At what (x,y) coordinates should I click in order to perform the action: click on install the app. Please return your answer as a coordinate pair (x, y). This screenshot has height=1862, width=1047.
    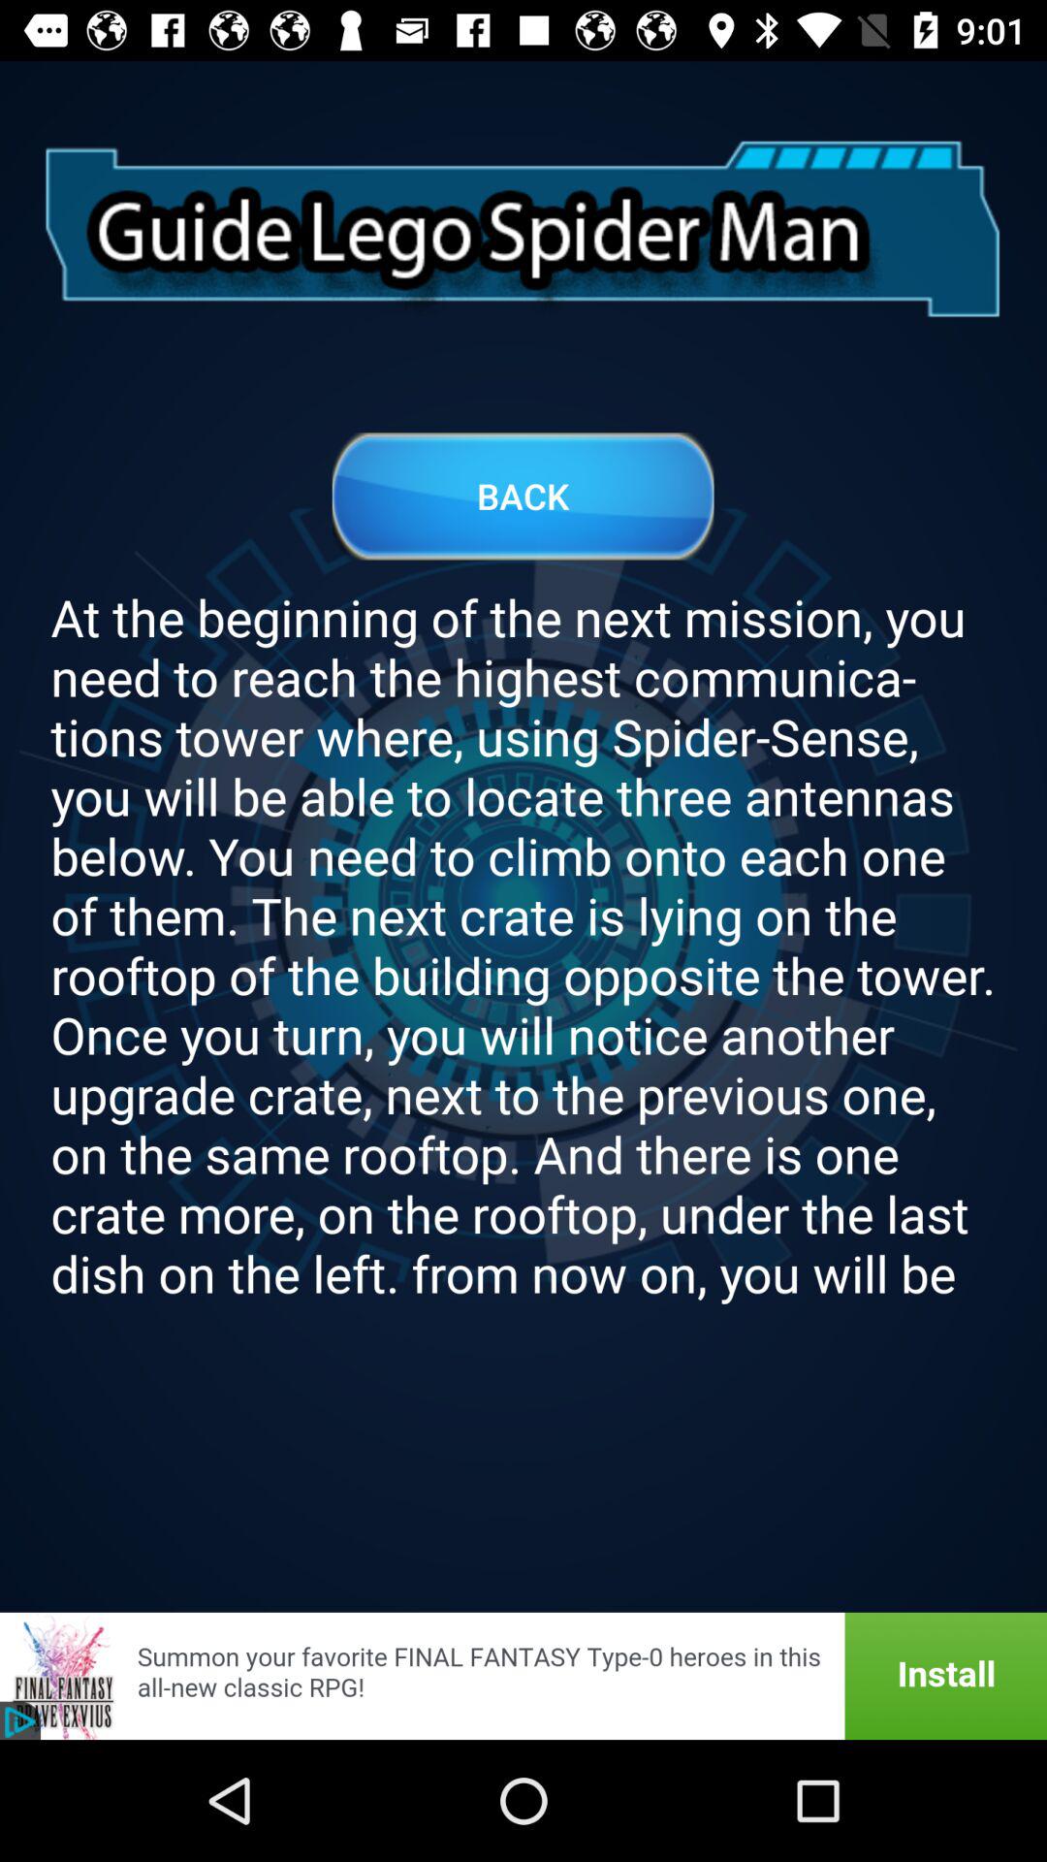
    Looking at the image, I should click on (523, 1676).